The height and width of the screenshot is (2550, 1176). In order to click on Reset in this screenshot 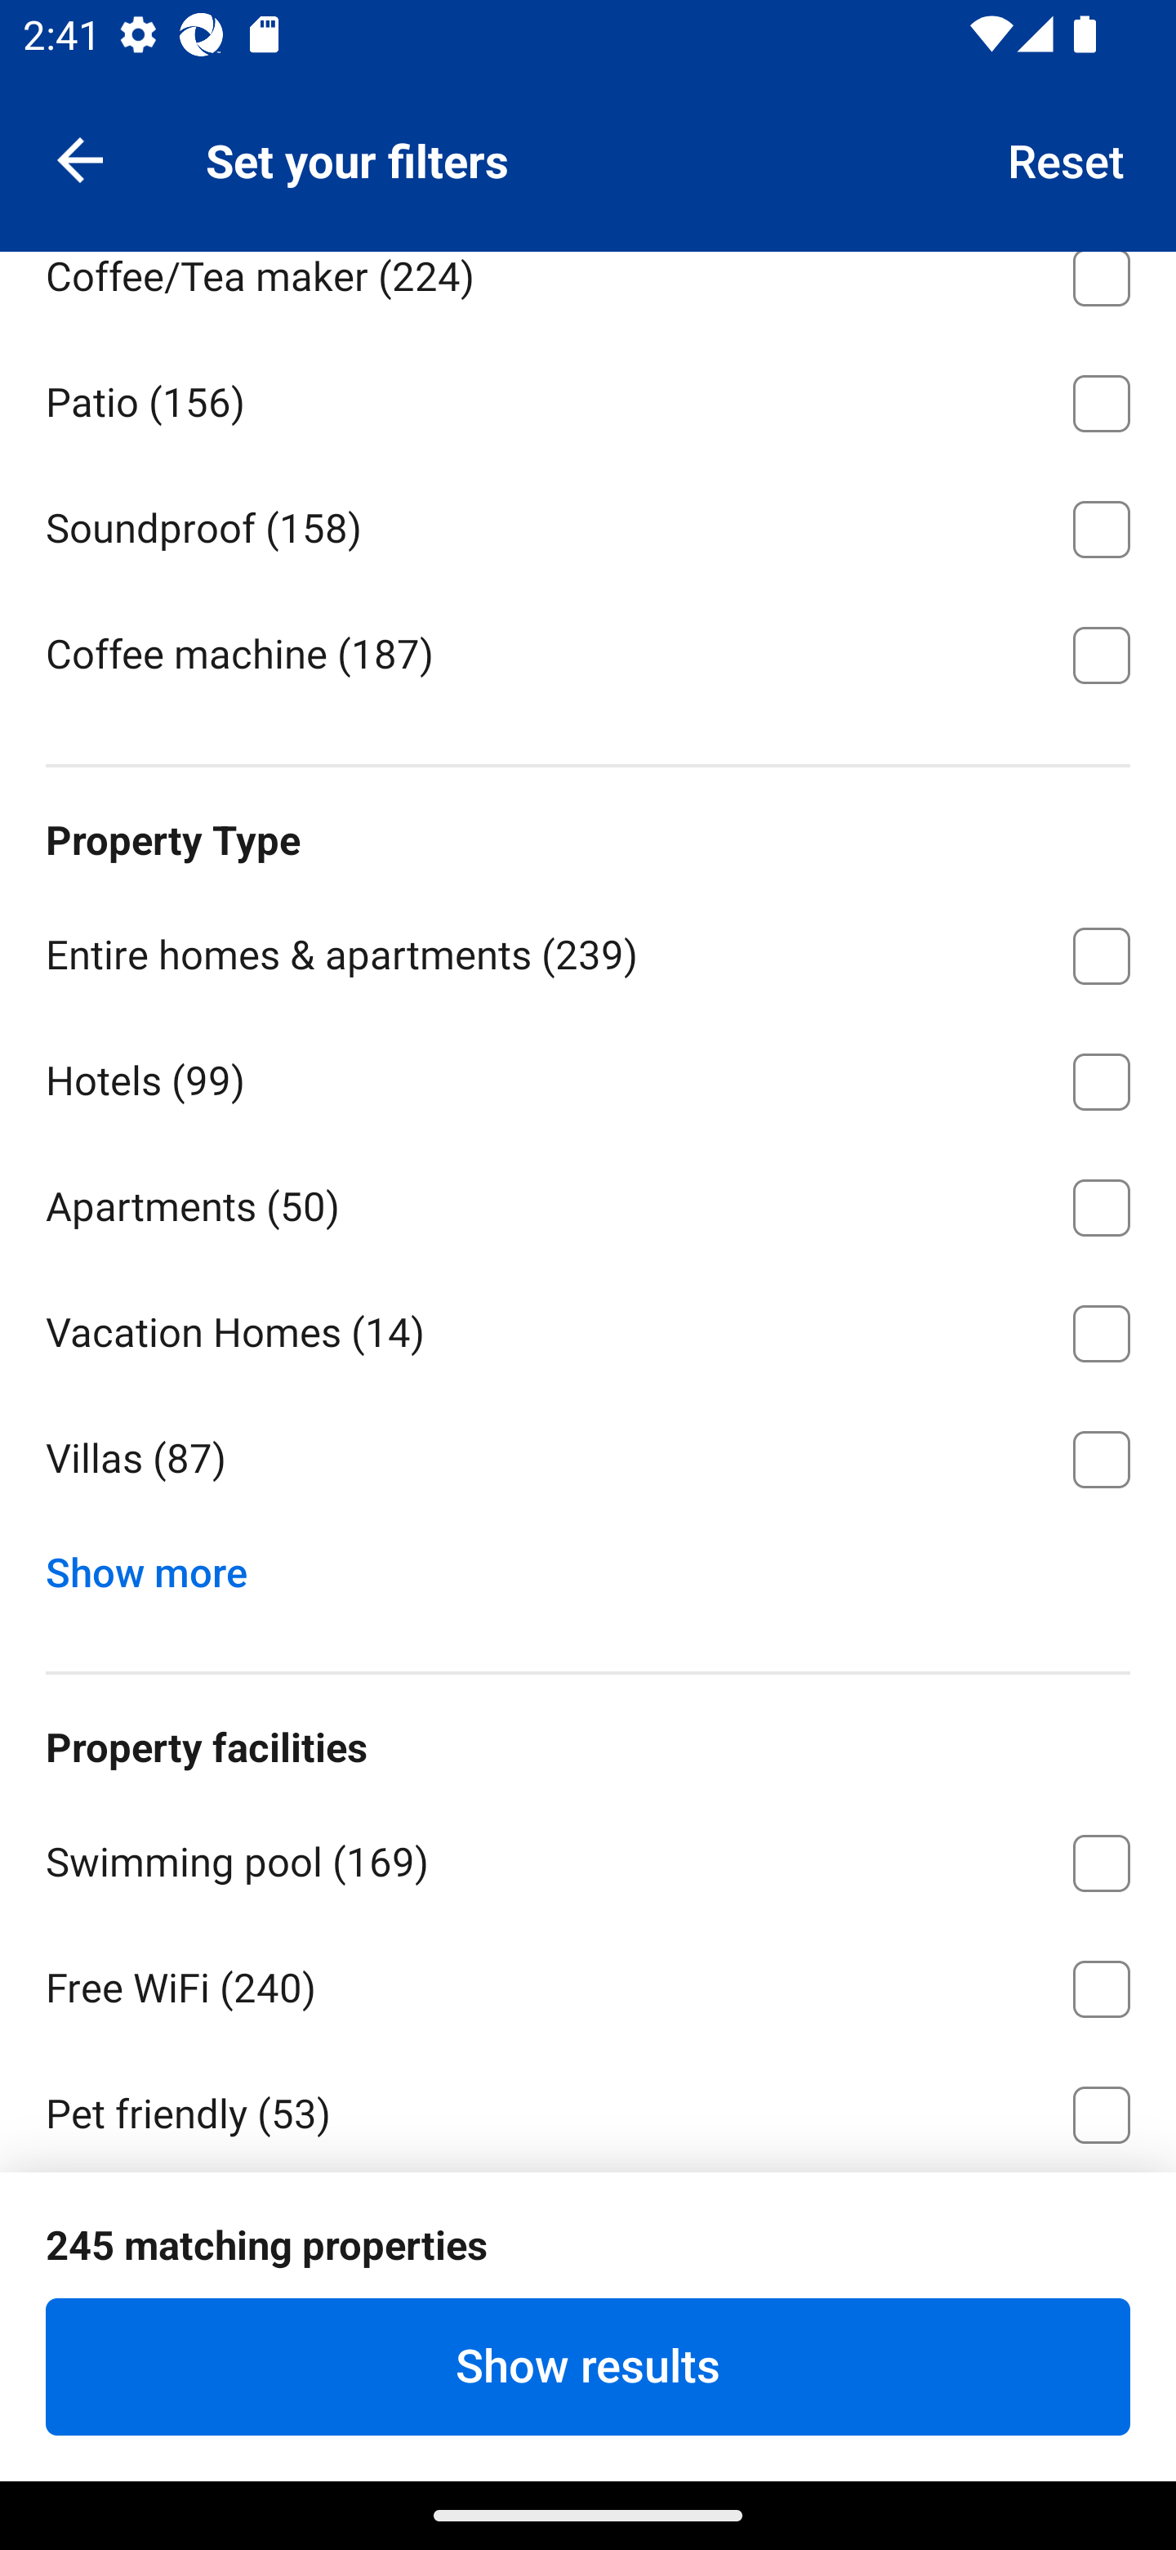, I will do `click(1067, 159)`.